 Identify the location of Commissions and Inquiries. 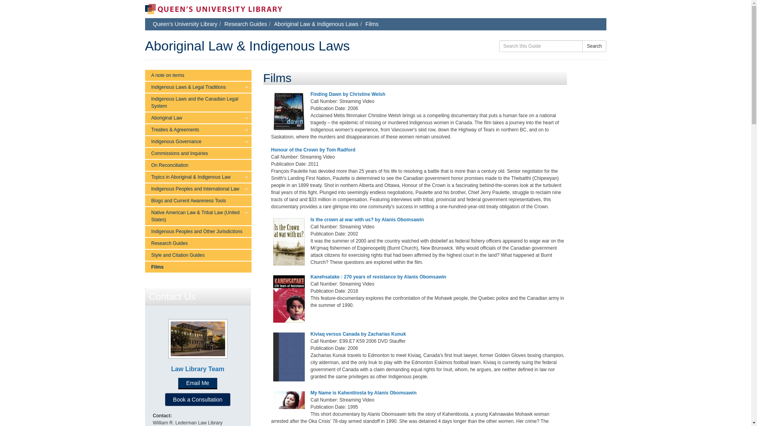
(198, 153).